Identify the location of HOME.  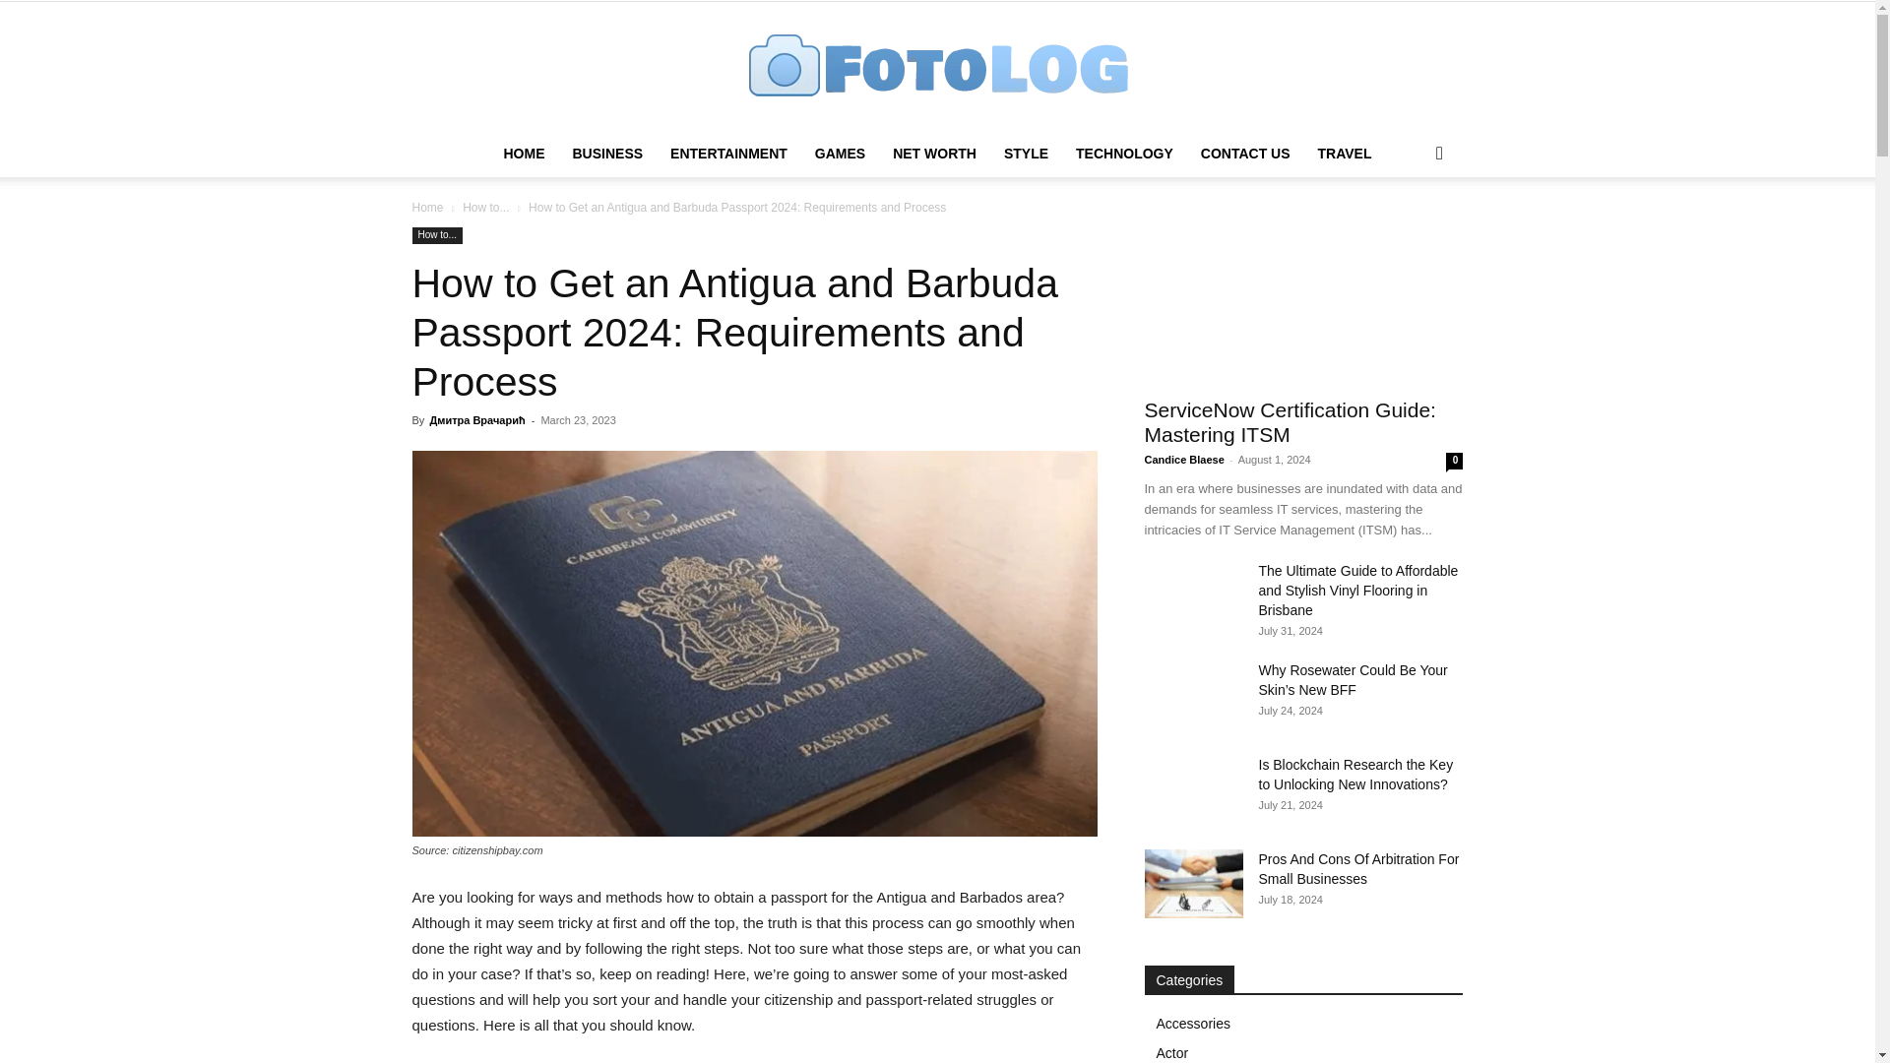
(524, 154).